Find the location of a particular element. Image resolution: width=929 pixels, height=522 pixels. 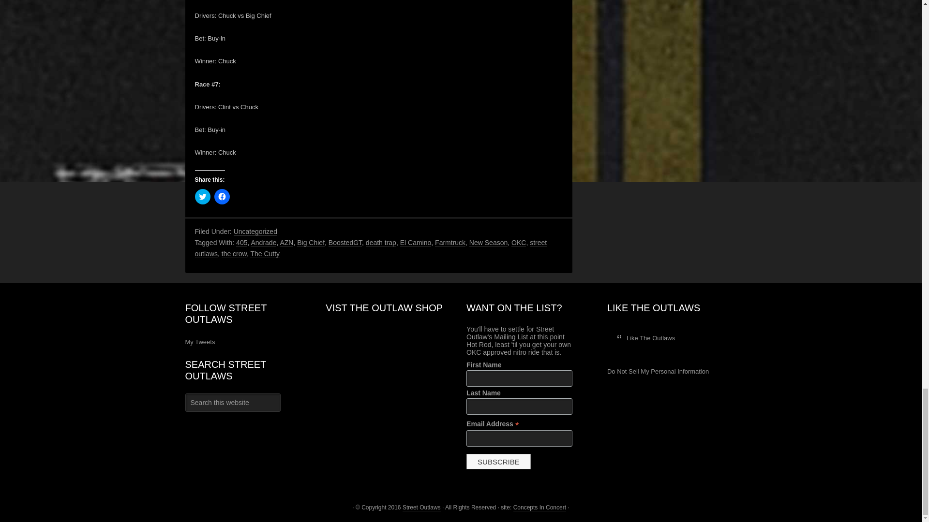

The Cutty is located at coordinates (264, 254).